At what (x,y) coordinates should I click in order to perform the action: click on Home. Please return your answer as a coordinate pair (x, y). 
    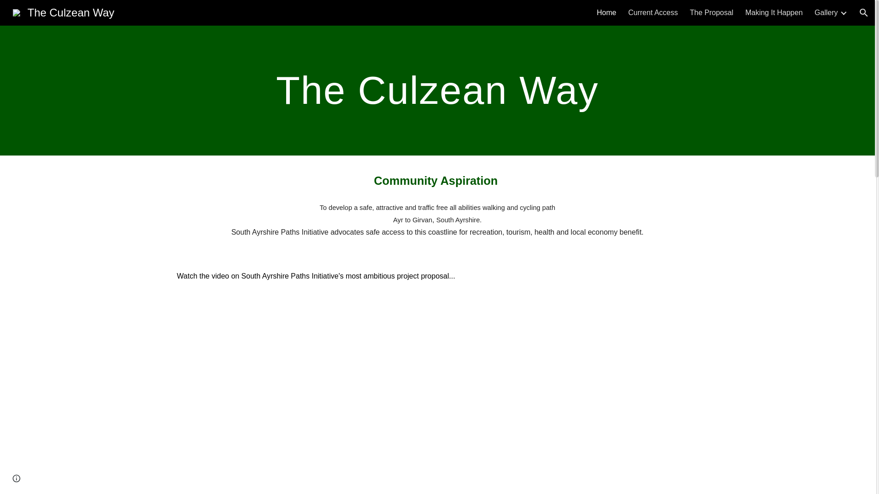
    Looking at the image, I should click on (607, 13).